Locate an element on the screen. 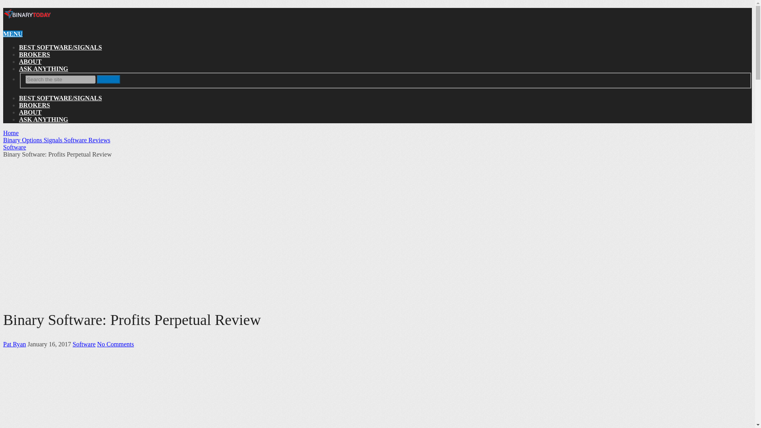 The image size is (761, 428). Home is located at coordinates (10, 133).